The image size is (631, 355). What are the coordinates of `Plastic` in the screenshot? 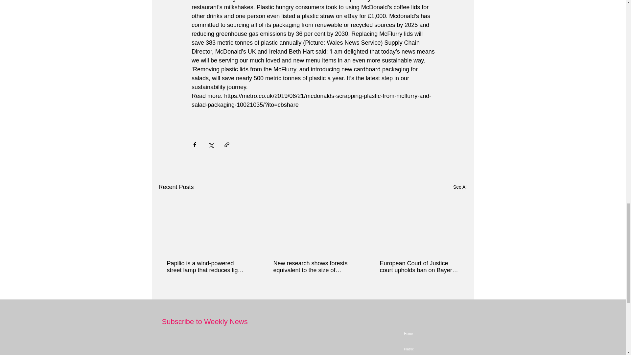 It's located at (454, 348).